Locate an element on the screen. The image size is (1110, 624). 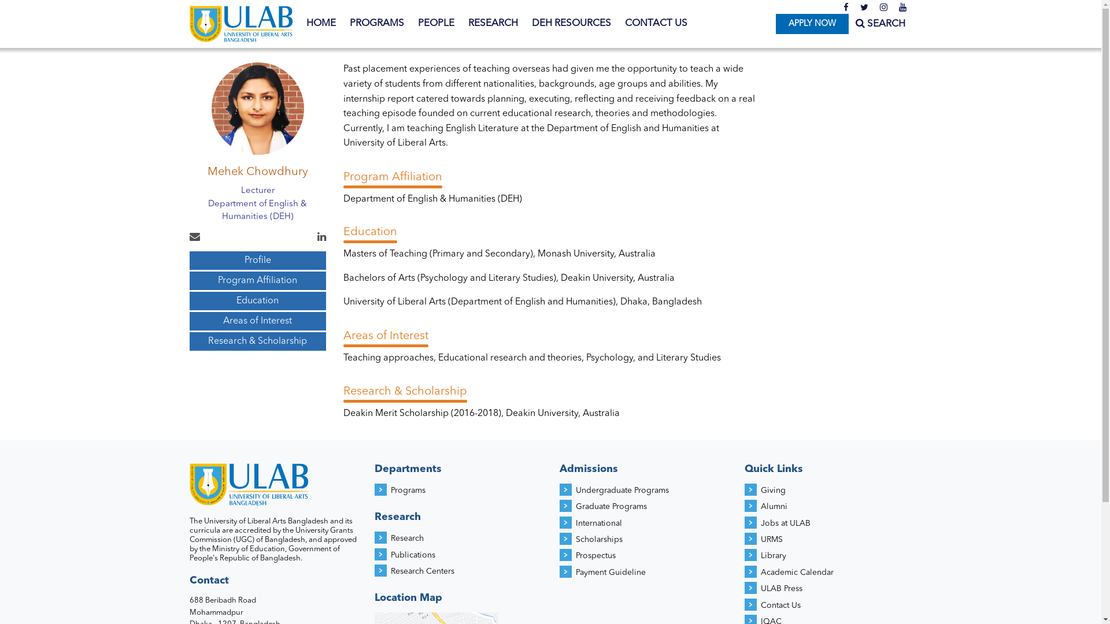
Undergraduate Programs is located at coordinates (622, 491).